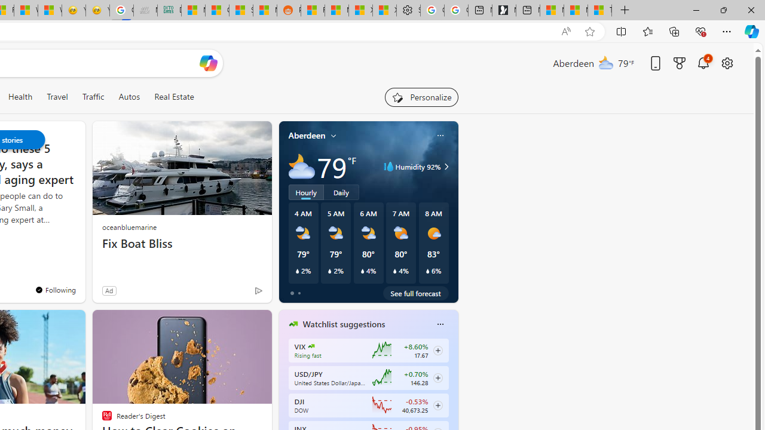 Image resolution: width=765 pixels, height=430 pixels. What do you see at coordinates (182, 244) in the screenshot?
I see `Fix Boat Bliss` at bounding box center [182, 244].